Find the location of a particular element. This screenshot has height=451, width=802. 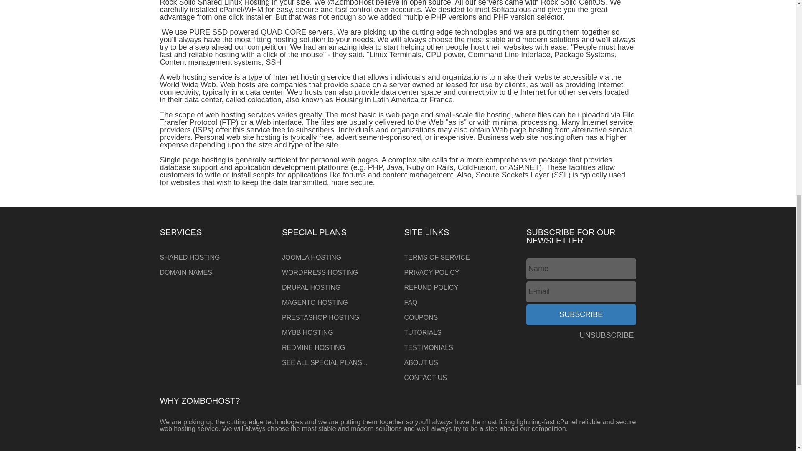

SEE ALL SPECIAL PLANS... is located at coordinates (337, 362).